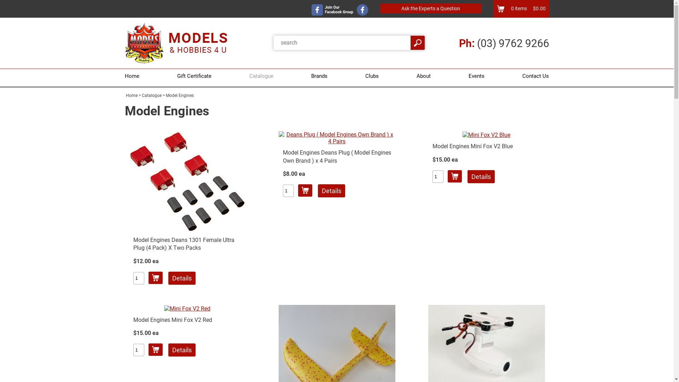 This screenshot has height=382, width=679. Describe the element at coordinates (472, 146) in the screenshot. I see `Model Engines Mini Fox V2 Blue` at that location.